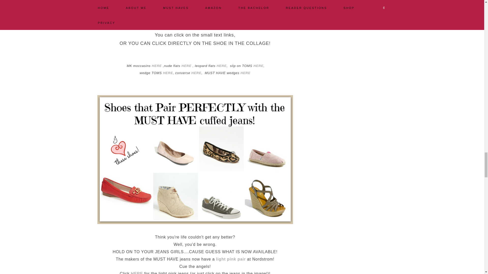 This screenshot has width=488, height=274. I want to click on HERE, so click(168, 73).